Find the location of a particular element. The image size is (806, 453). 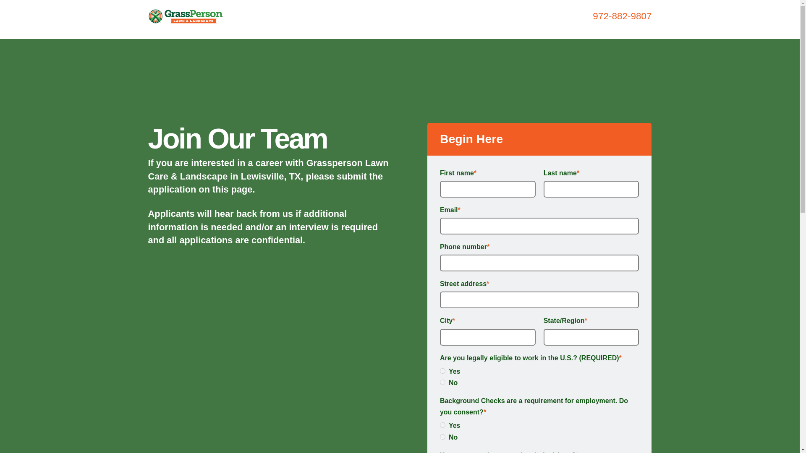

Yes is located at coordinates (442, 371).